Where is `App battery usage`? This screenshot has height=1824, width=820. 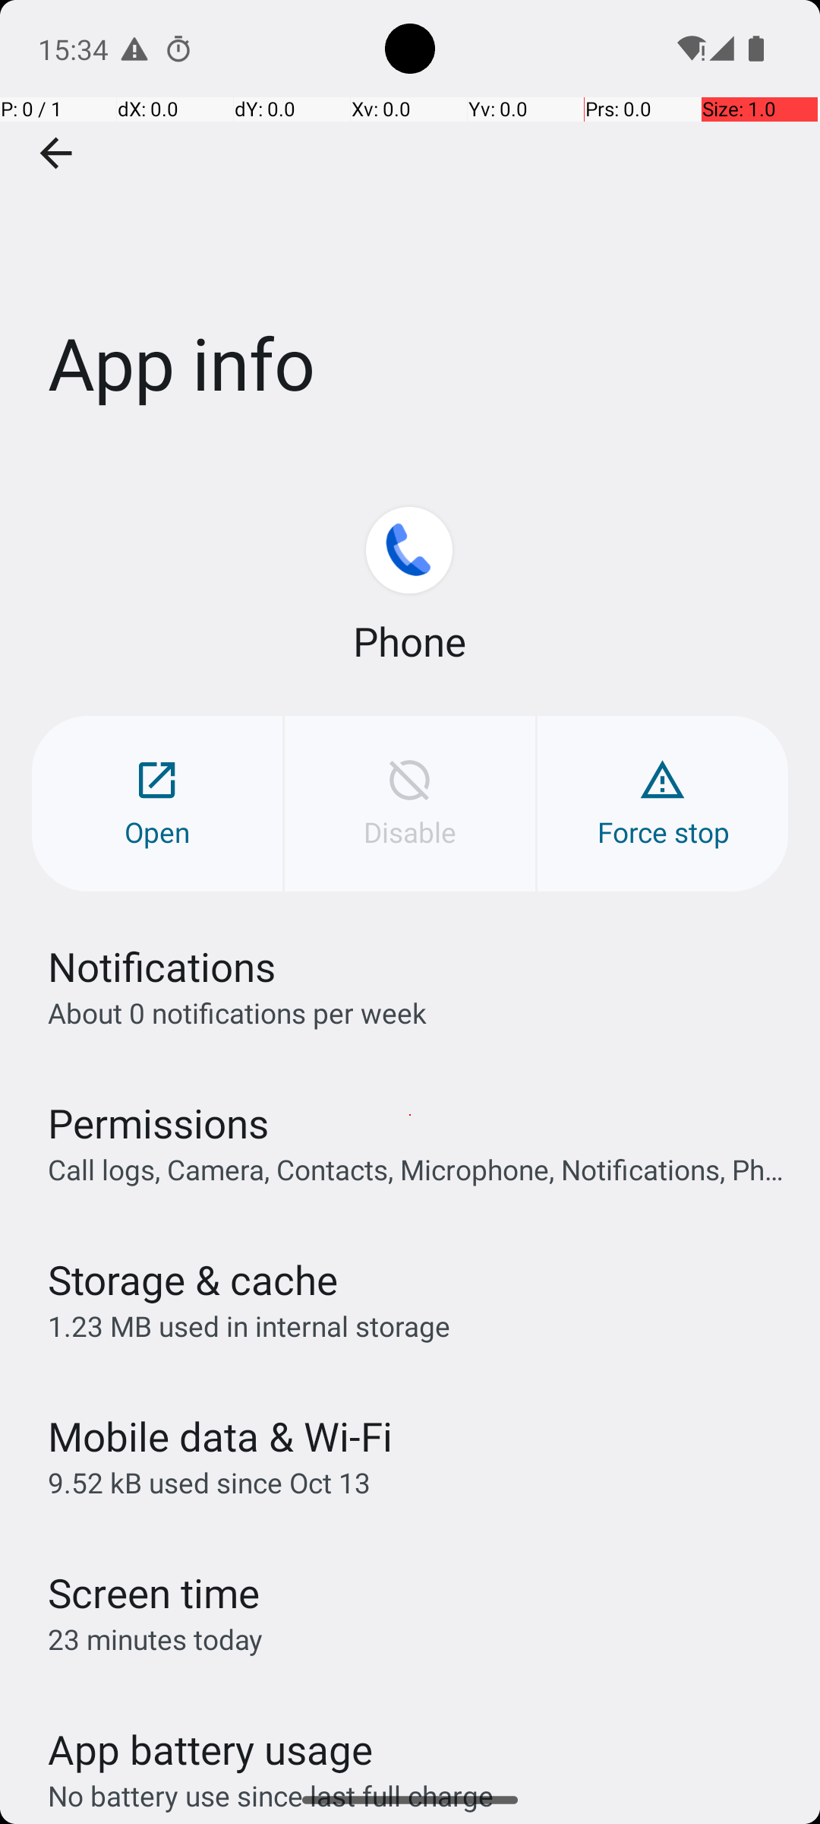
App battery usage is located at coordinates (211, 1750).